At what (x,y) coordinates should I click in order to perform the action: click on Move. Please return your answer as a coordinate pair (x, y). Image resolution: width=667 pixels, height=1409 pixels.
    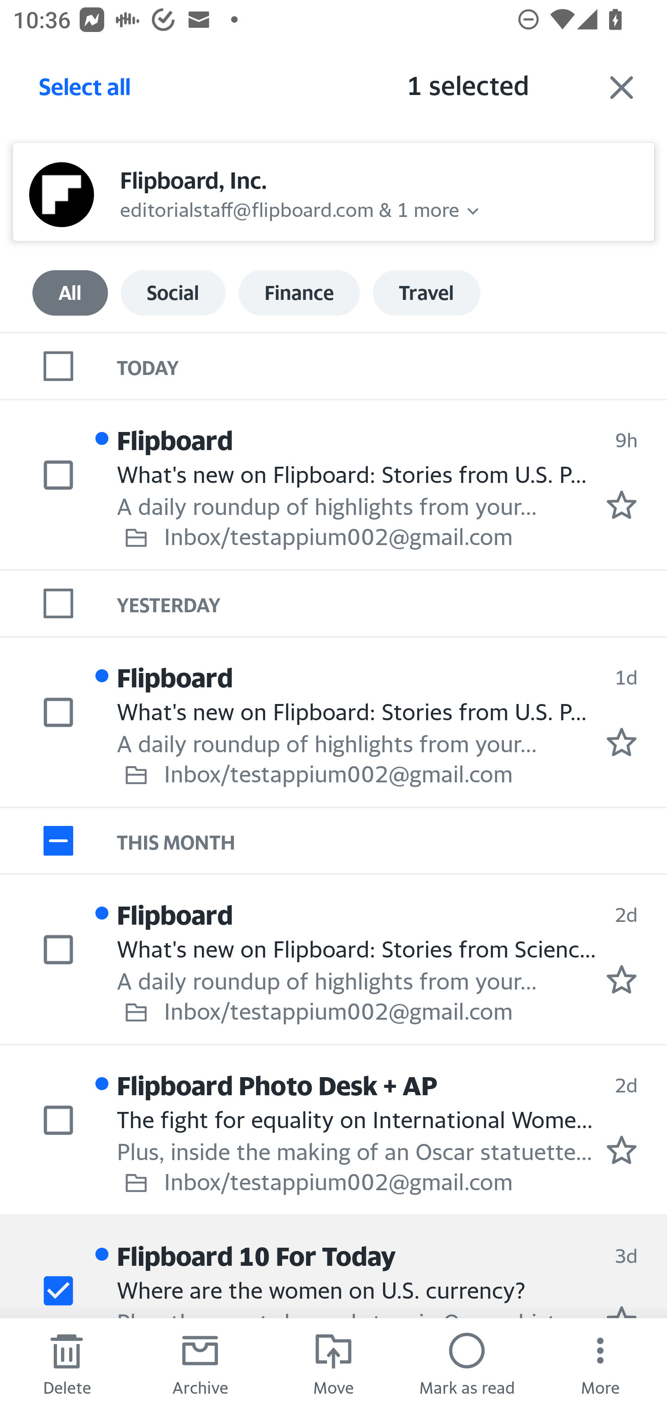
    Looking at the image, I should click on (333, 1364).